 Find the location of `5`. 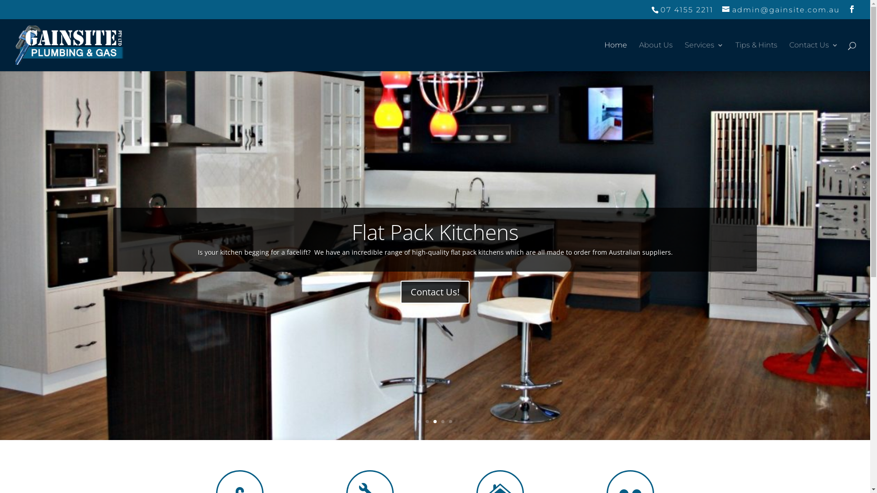

5 is located at coordinates (450, 422).